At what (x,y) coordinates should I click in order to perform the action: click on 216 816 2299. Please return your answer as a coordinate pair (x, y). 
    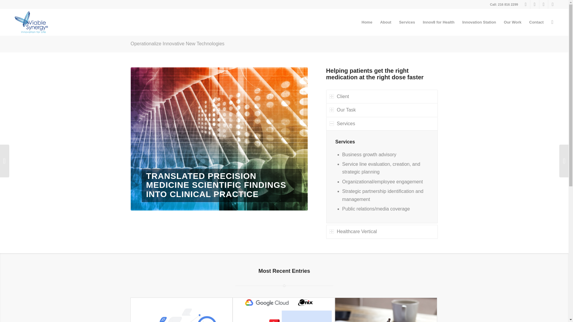
    Looking at the image, I should click on (508, 4).